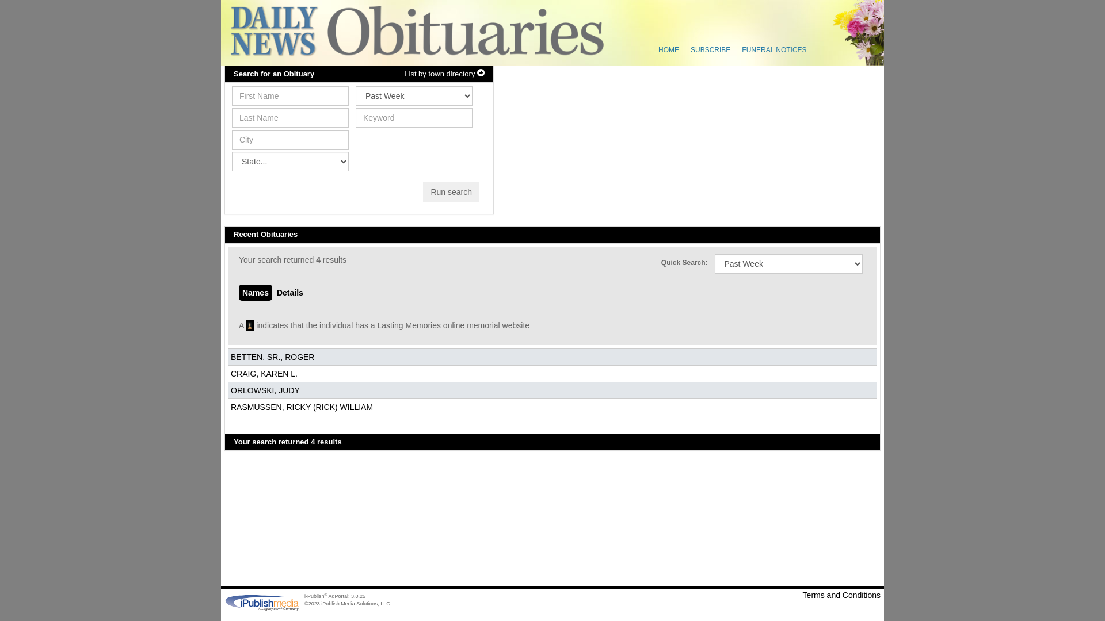 The image size is (1105, 621). What do you see at coordinates (774, 50) in the screenshot?
I see `FUNERAL NOTICES` at bounding box center [774, 50].